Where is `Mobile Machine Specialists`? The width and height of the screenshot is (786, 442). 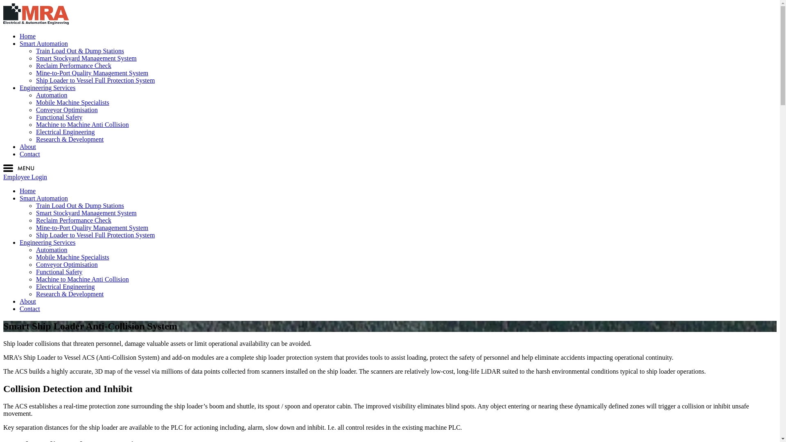
Mobile Machine Specialists is located at coordinates (73, 102).